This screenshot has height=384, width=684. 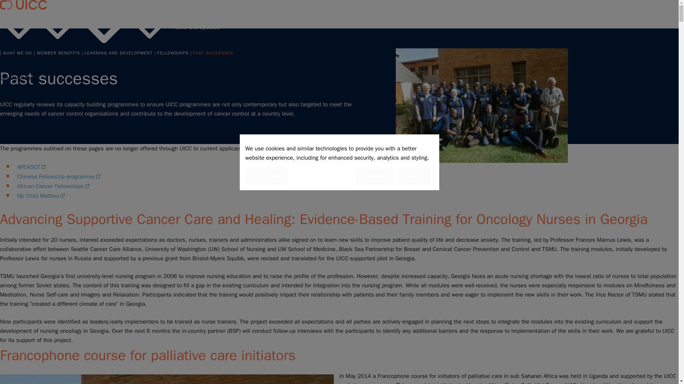 What do you see at coordinates (59, 176) in the screenshot?
I see `Chinese Fellowship Programme` at bounding box center [59, 176].